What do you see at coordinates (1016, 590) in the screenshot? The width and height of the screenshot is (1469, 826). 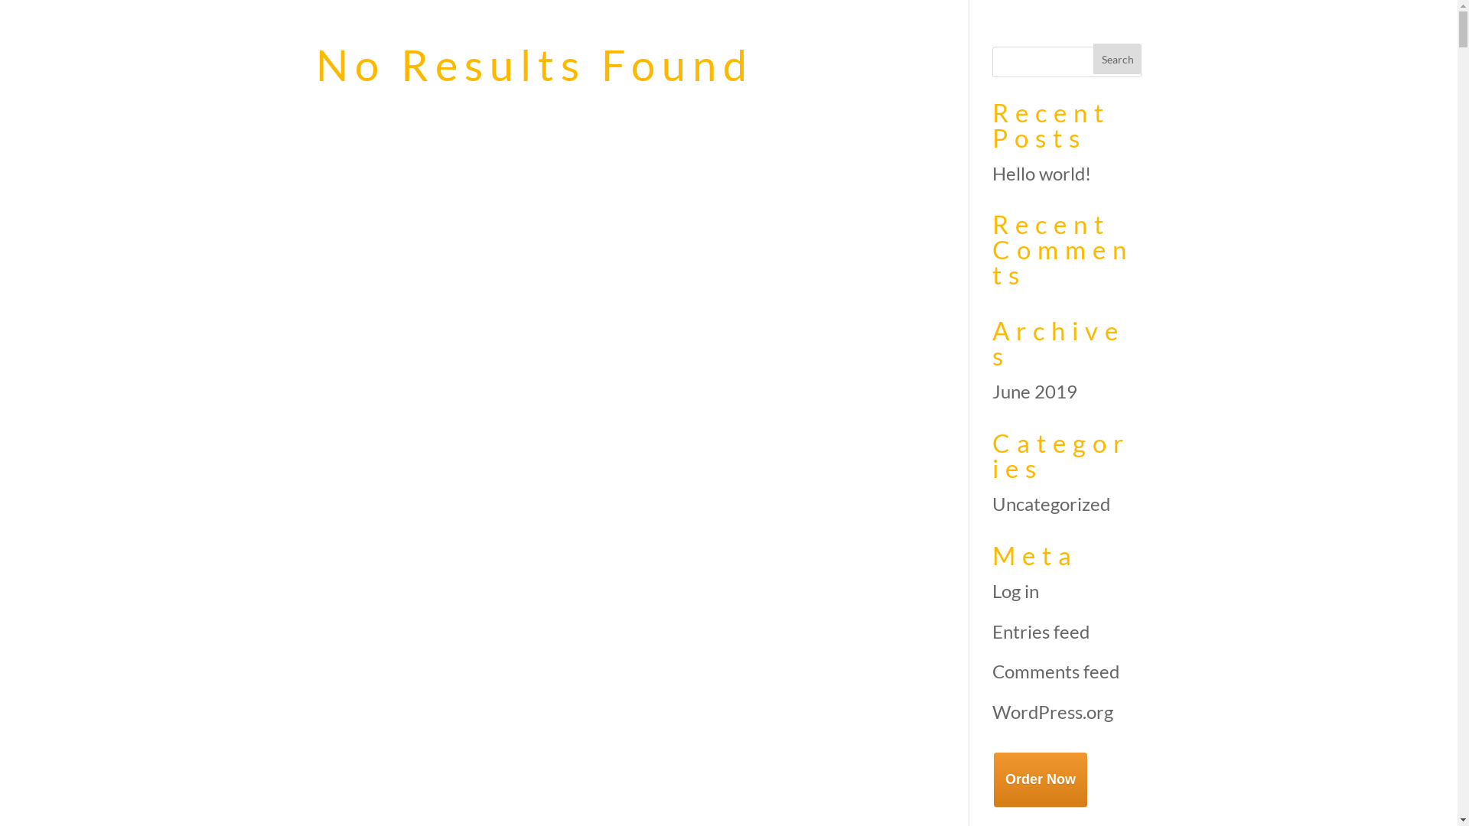 I see `Log in` at bounding box center [1016, 590].